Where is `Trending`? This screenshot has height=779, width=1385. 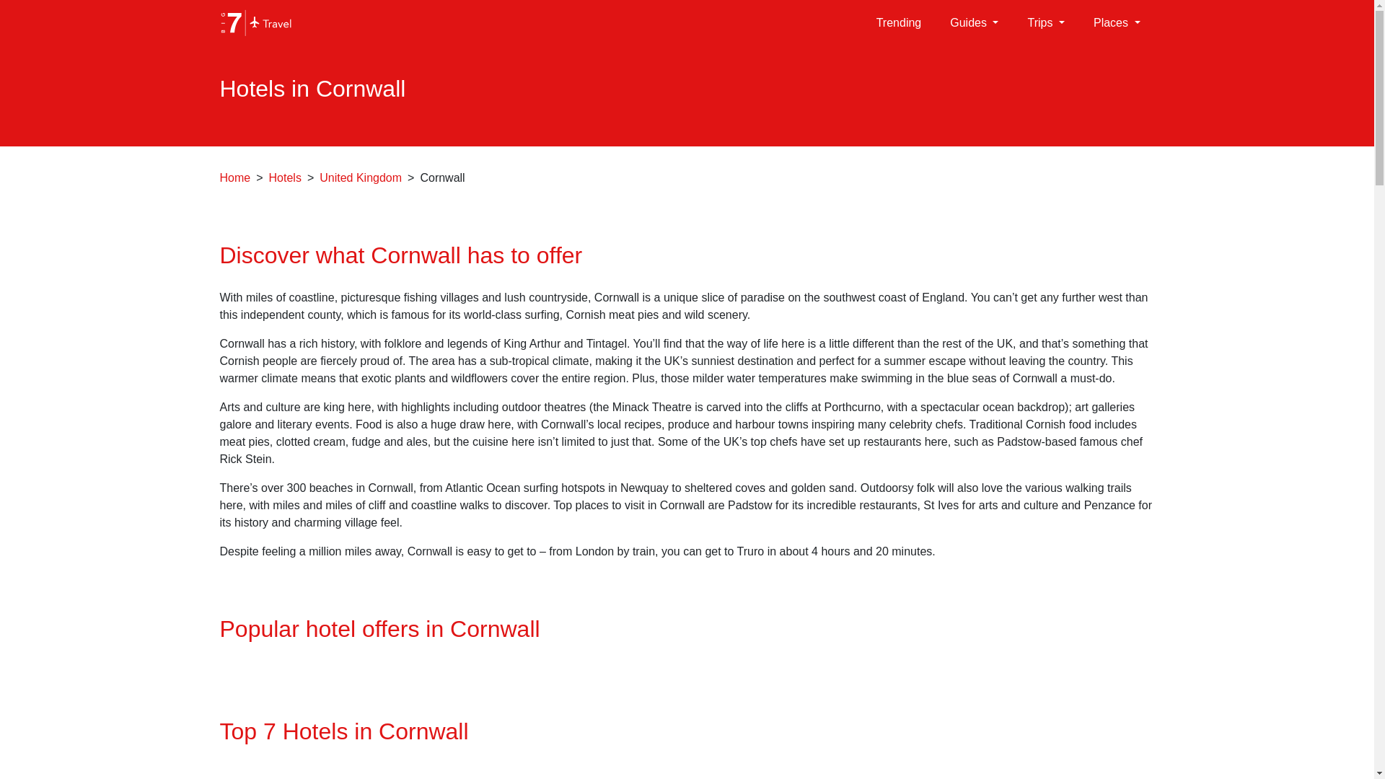 Trending is located at coordinates (899, 22).